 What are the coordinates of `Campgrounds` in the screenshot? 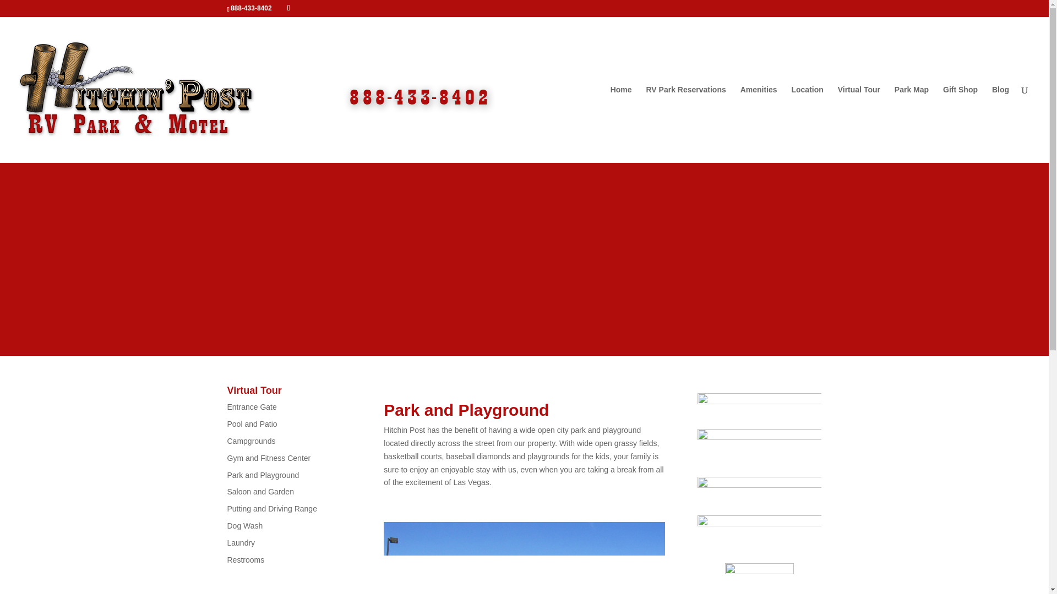 It's located at (251, 441).